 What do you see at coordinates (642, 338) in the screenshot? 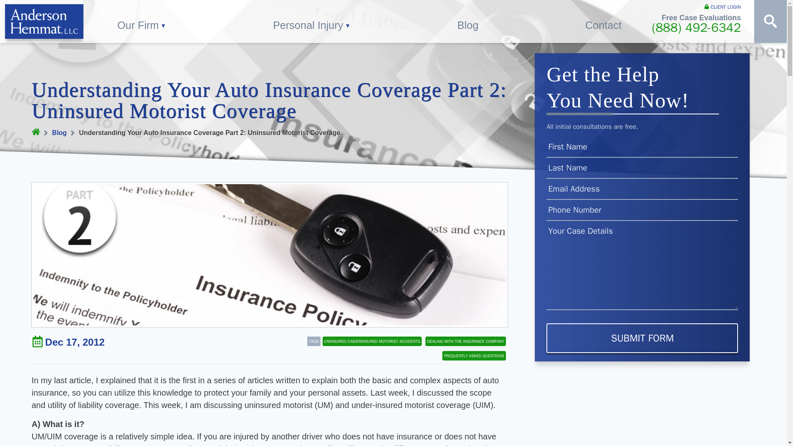
I see `SUBMIT FORM` at bounding box center [642, 338].